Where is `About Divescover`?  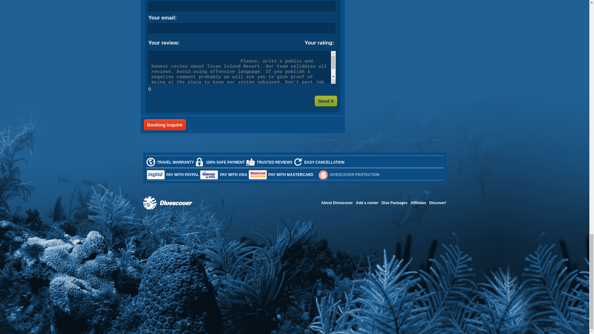
About Divescover is located at coordinates (337, 203).